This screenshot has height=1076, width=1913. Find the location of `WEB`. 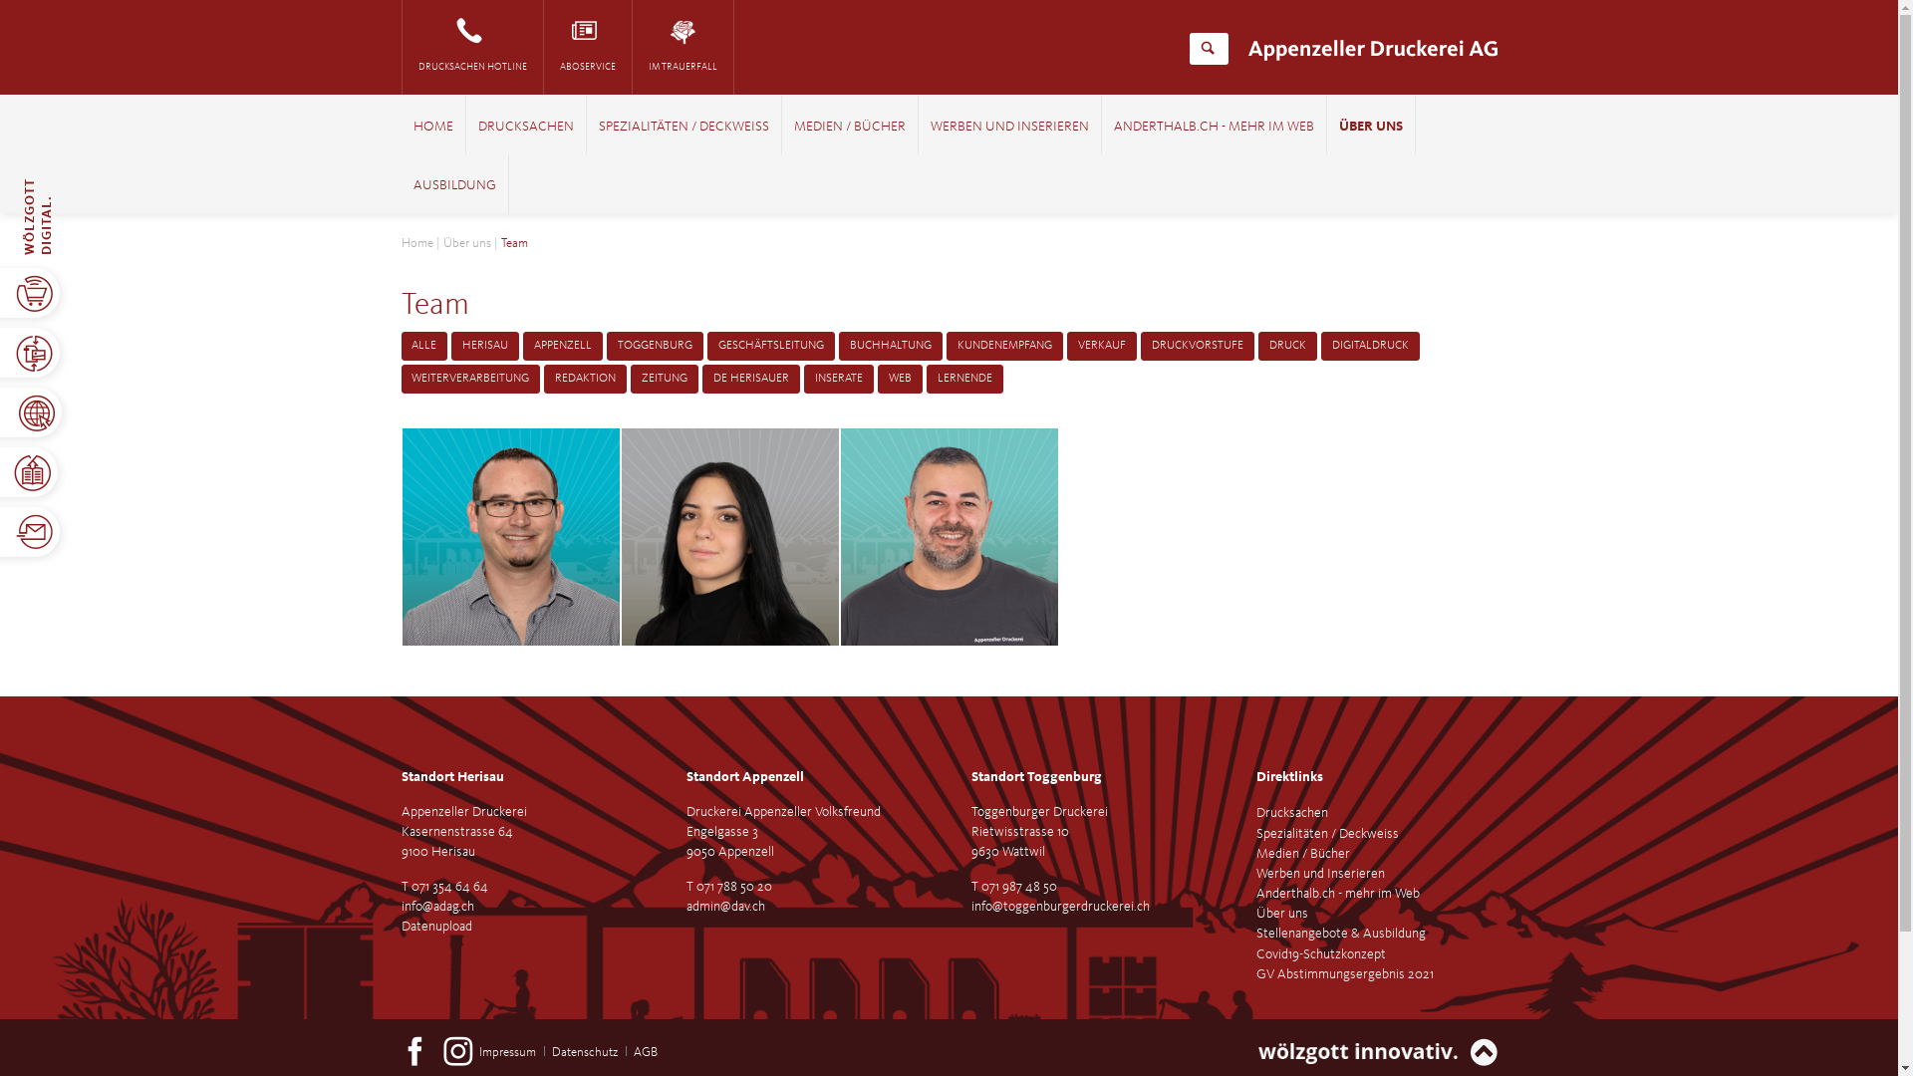

WEB is located at coordinates (901, 379).